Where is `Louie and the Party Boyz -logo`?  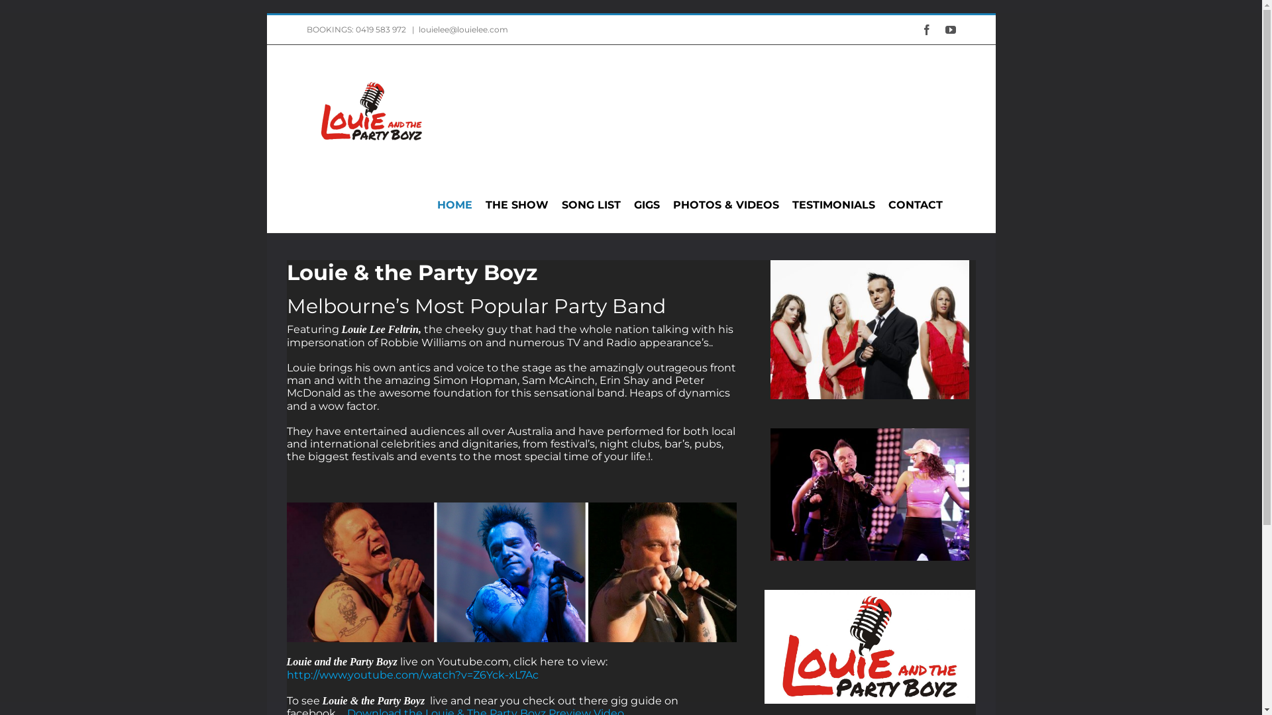 Louie and the Party Boyz -logo is located at coordinates (871, 647).